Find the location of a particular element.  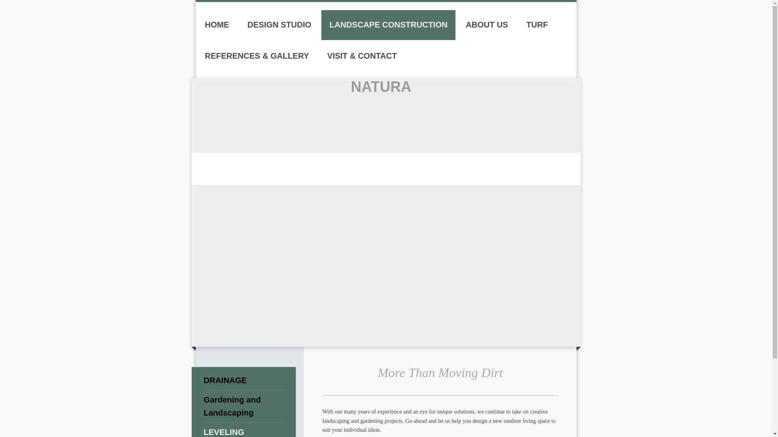

Gardening and Landscaping is located at coordinates (243, 406).